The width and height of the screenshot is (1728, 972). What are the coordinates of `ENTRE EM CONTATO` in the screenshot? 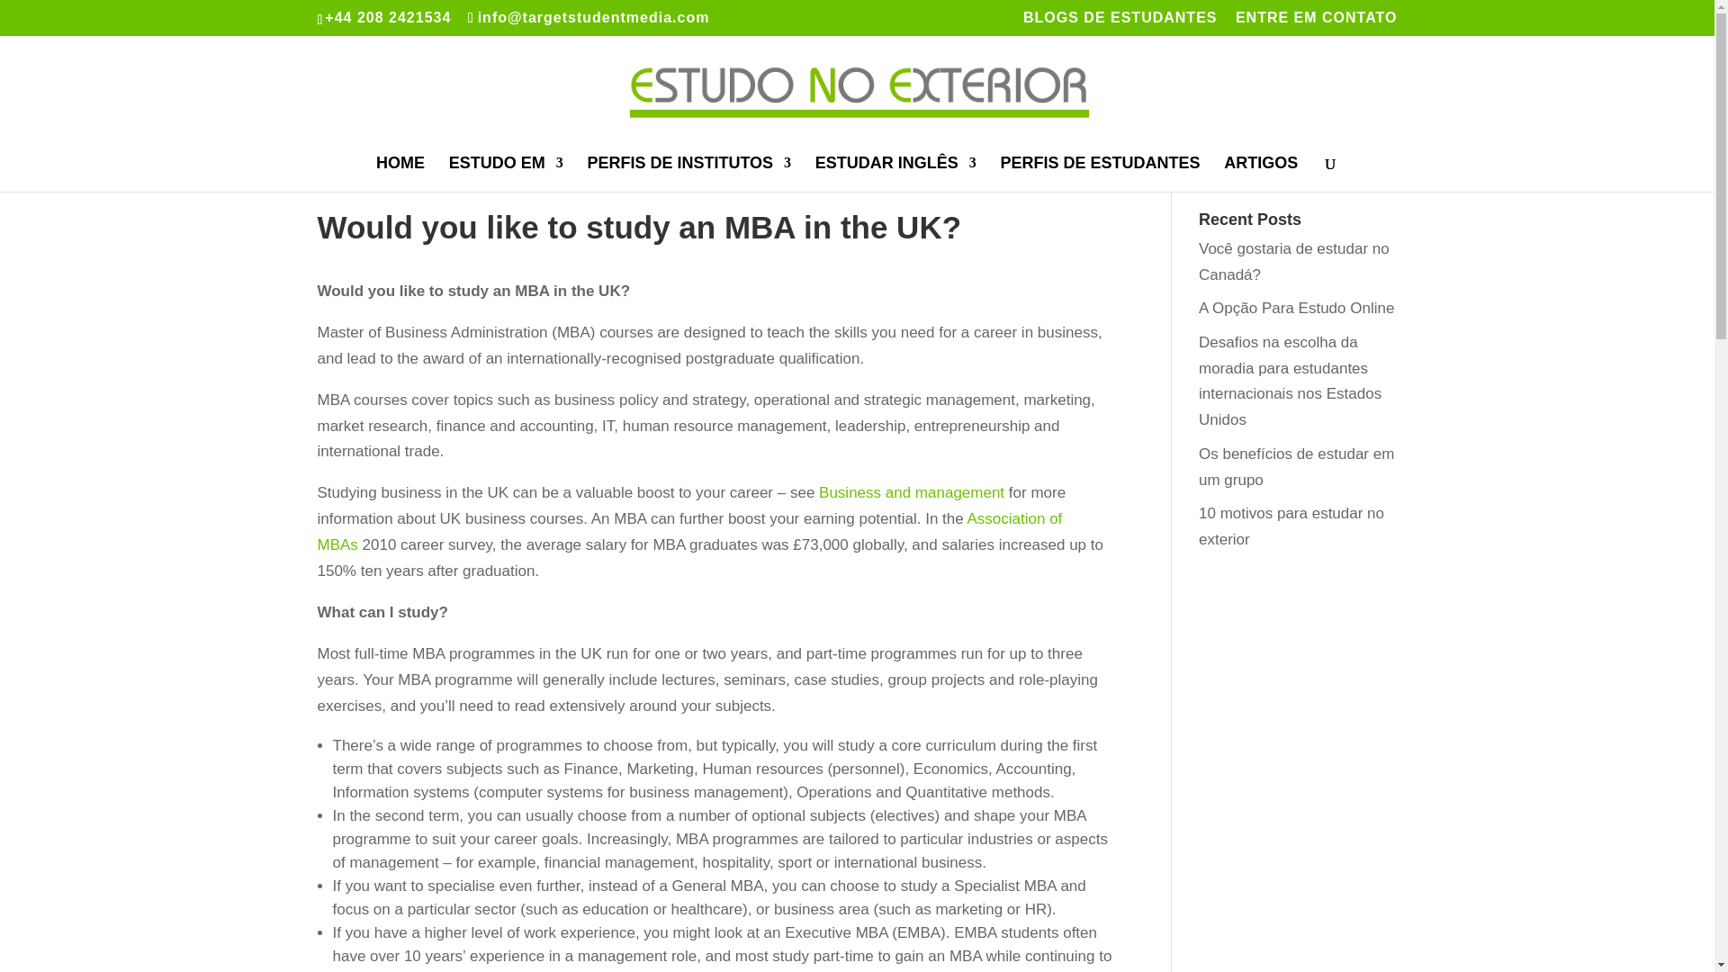 It's located at (1316, 22).